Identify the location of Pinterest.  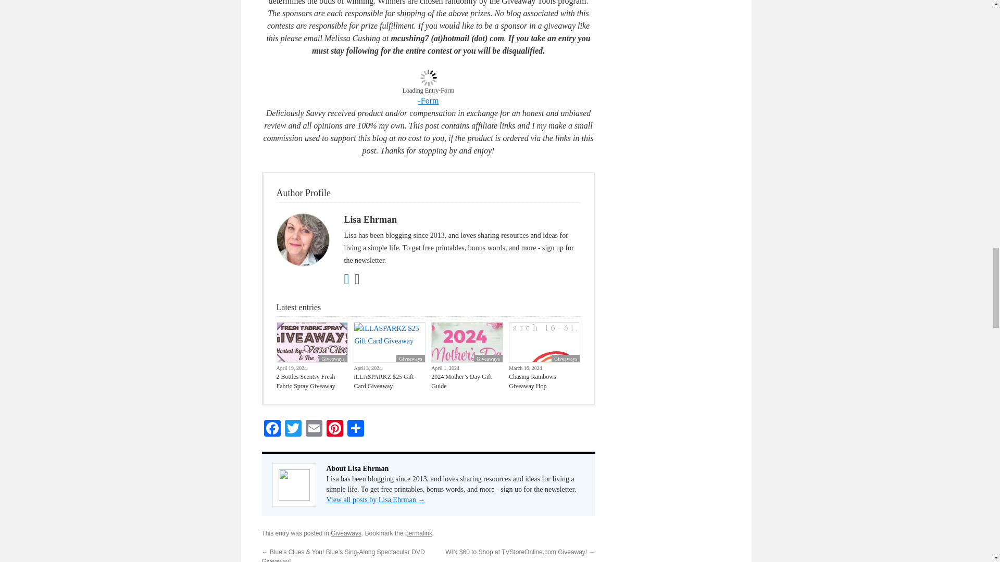
(334, 429).